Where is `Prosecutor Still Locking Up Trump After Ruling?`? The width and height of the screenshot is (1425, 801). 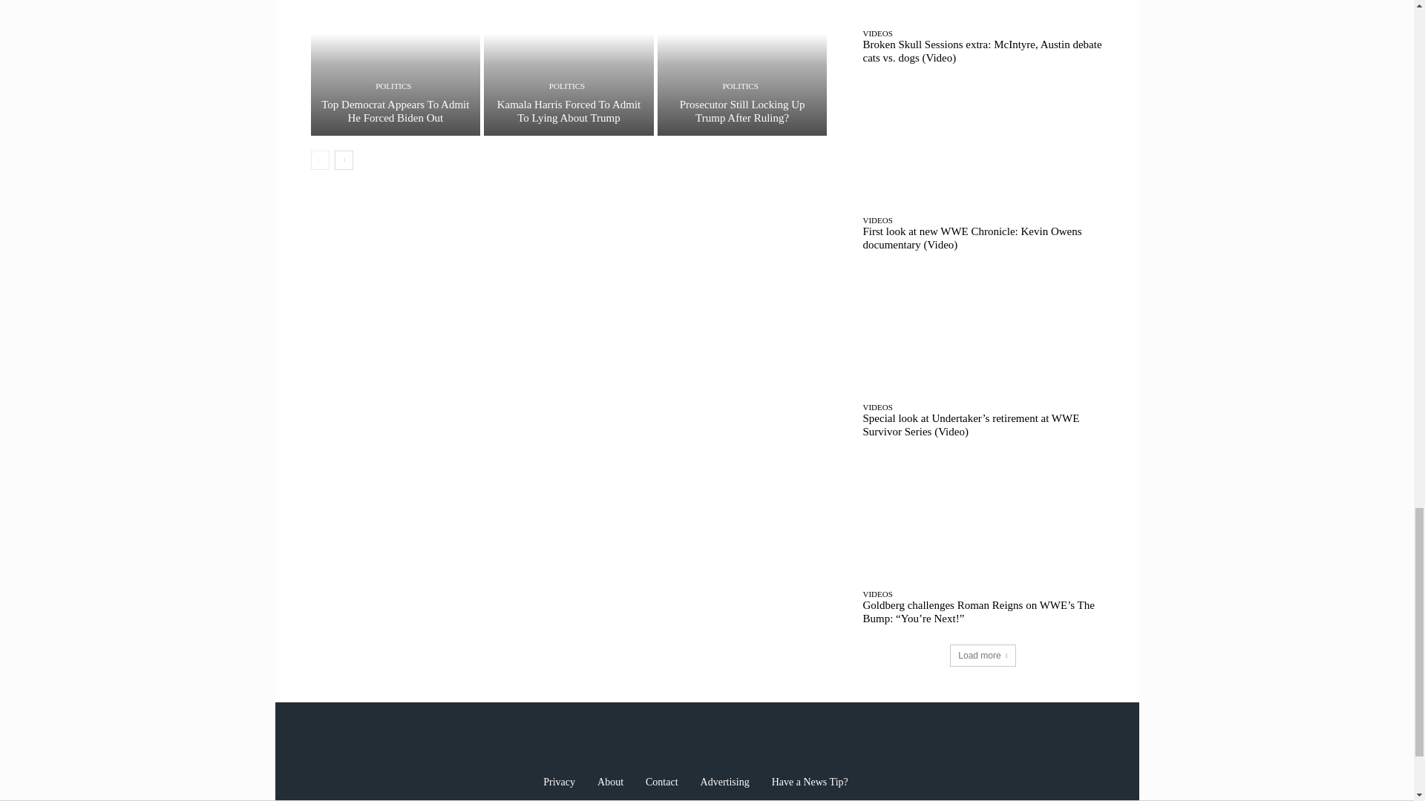 Prosecutor Still Locking Up Trump After Ruling? is located at coordinates (742, 67).